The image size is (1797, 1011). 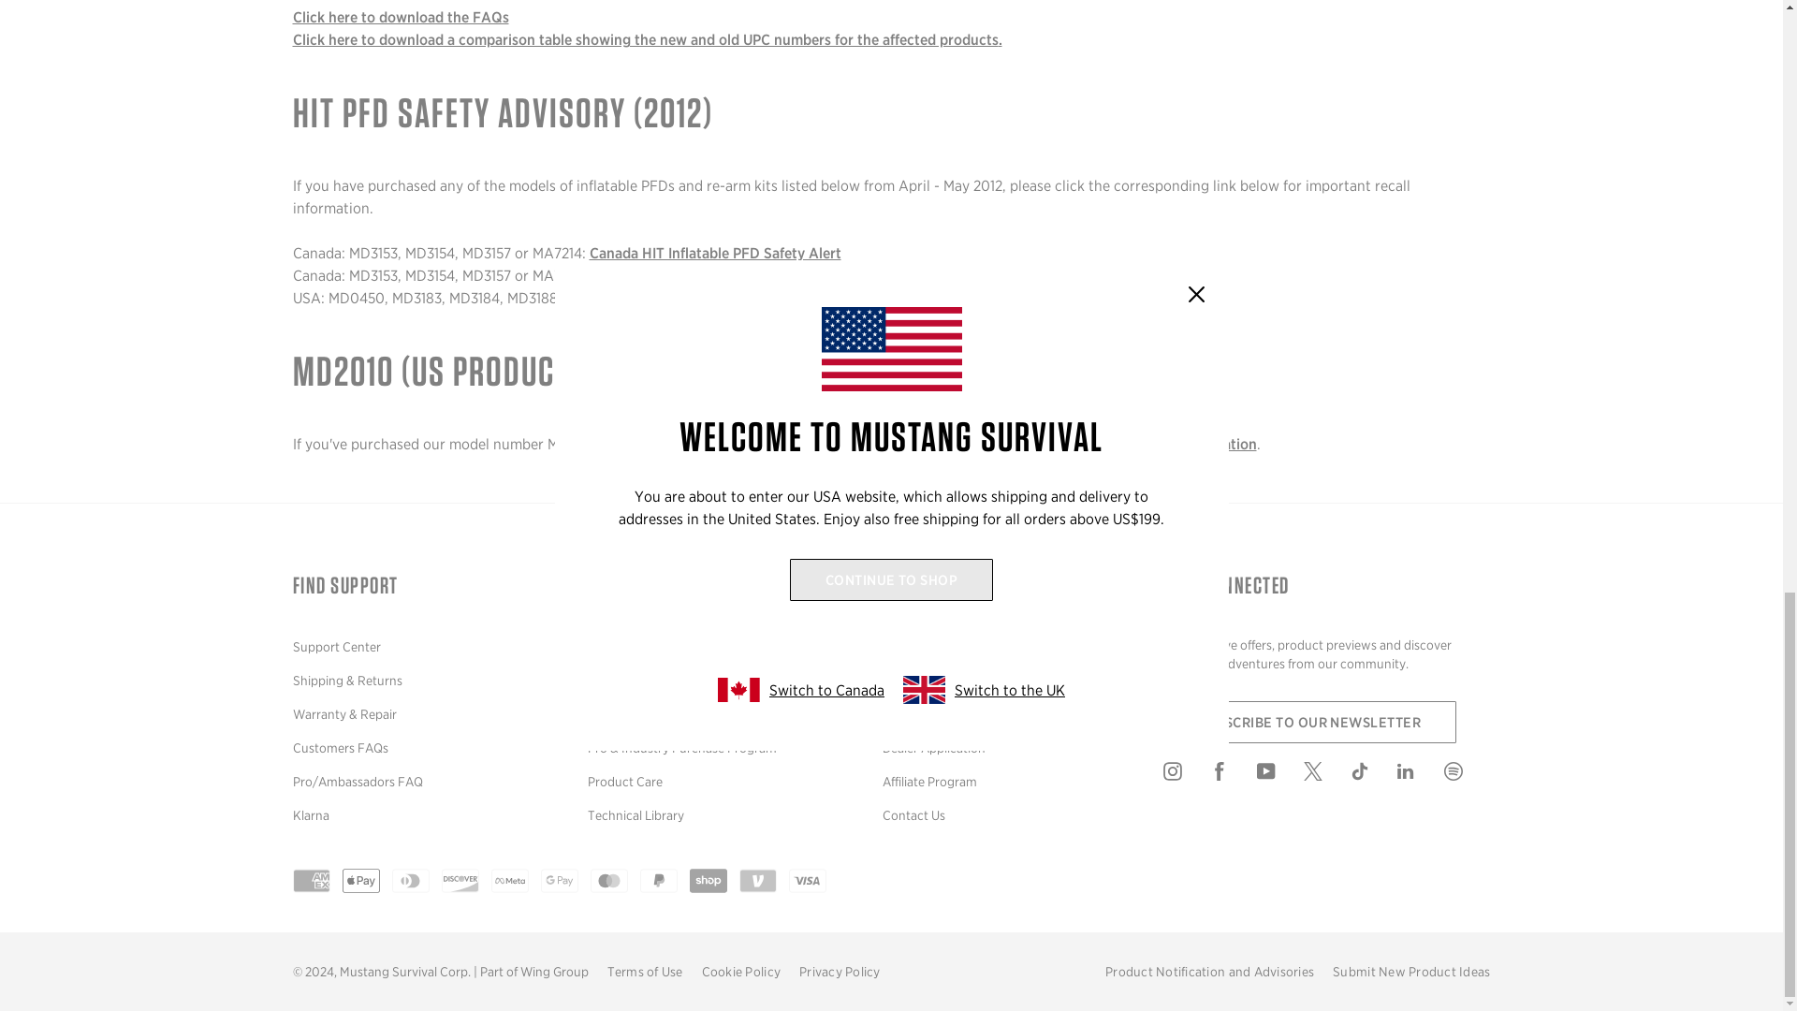 What do you see at coordinates (1233, 775) in the screenshot?
I see `Mustang Survival USA on Facebook` at bounding box center [1233, 775].